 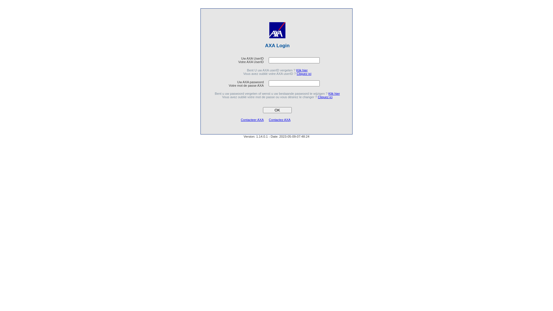 What do you see at coordinates (277, 110) in the screenshot?
I see `OK` at bounding box center [277, 110].